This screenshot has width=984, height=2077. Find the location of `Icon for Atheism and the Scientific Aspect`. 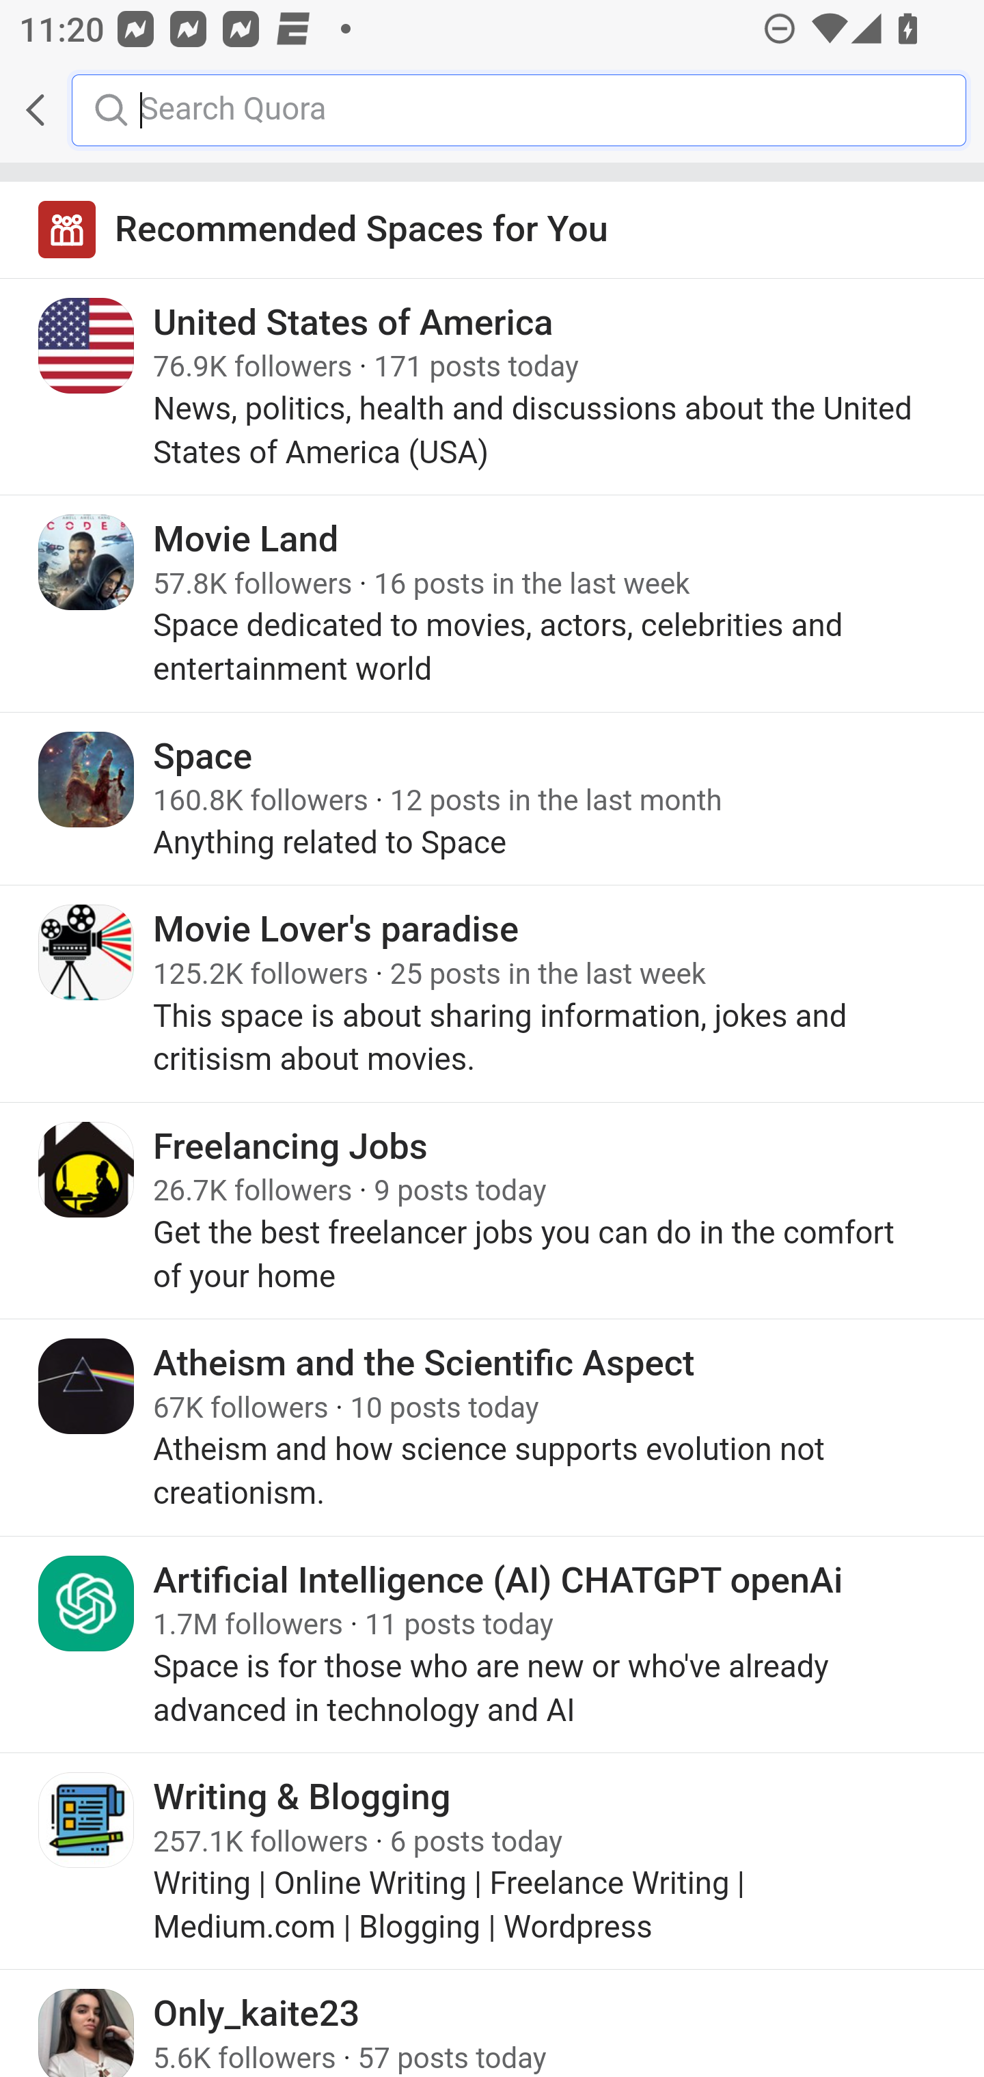

Icon for Atheism and the Scientific Aspect is located at coordinates (87, 1385).